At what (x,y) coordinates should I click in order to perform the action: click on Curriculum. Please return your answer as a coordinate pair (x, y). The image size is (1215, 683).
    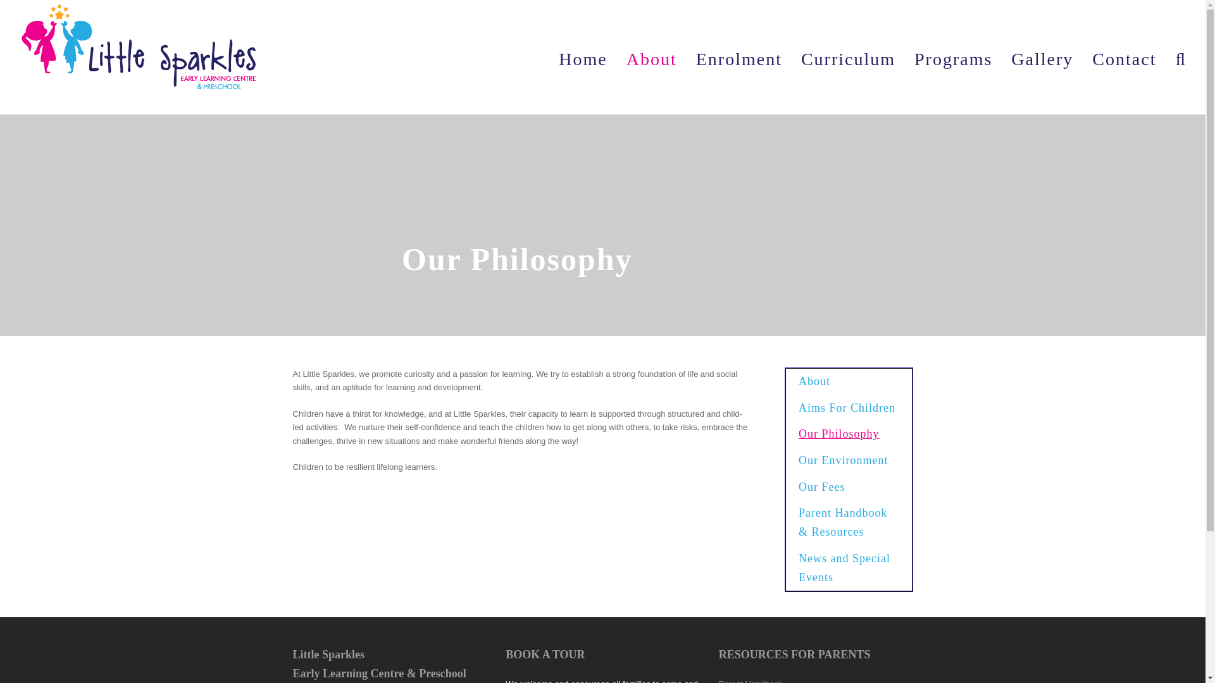
    Looking at the image, I should click on (848, 57).